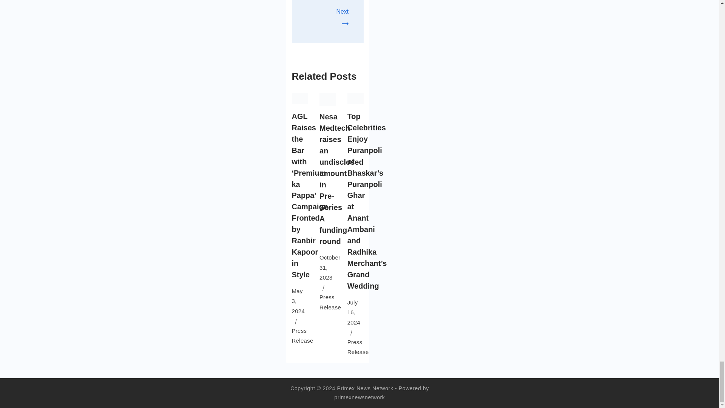  What do you see at coordinates (302, 335) in the screenshot?
I see `Press Release` at bounding box center [302, 335].